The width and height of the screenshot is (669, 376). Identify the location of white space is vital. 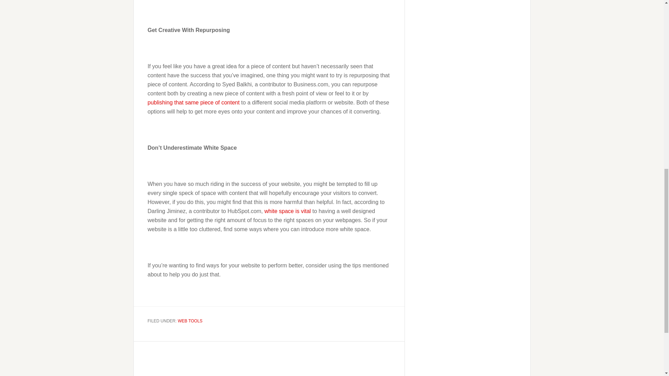
(287, 211).